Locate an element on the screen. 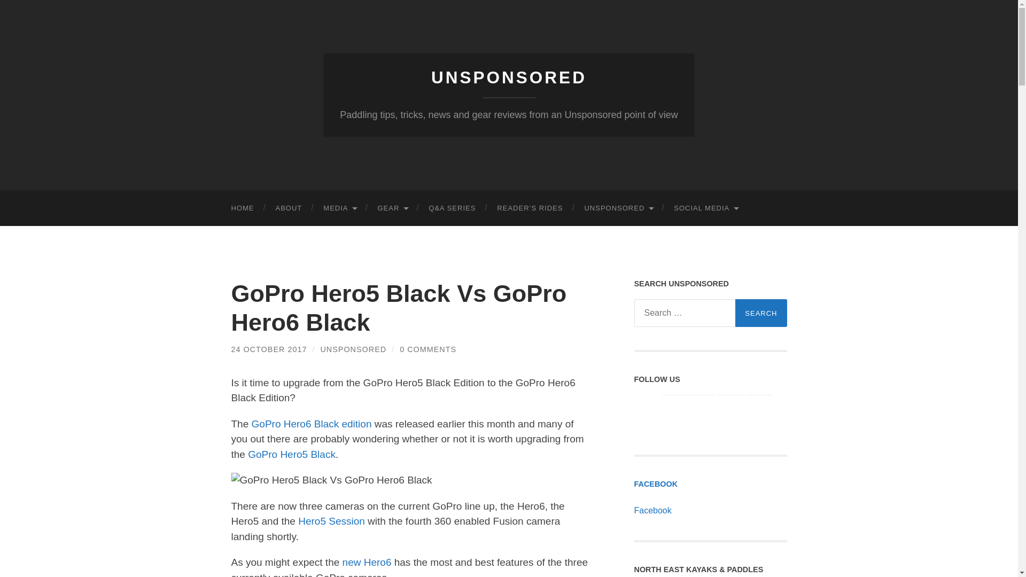  ABOUT is located at coordinates (289, 208).